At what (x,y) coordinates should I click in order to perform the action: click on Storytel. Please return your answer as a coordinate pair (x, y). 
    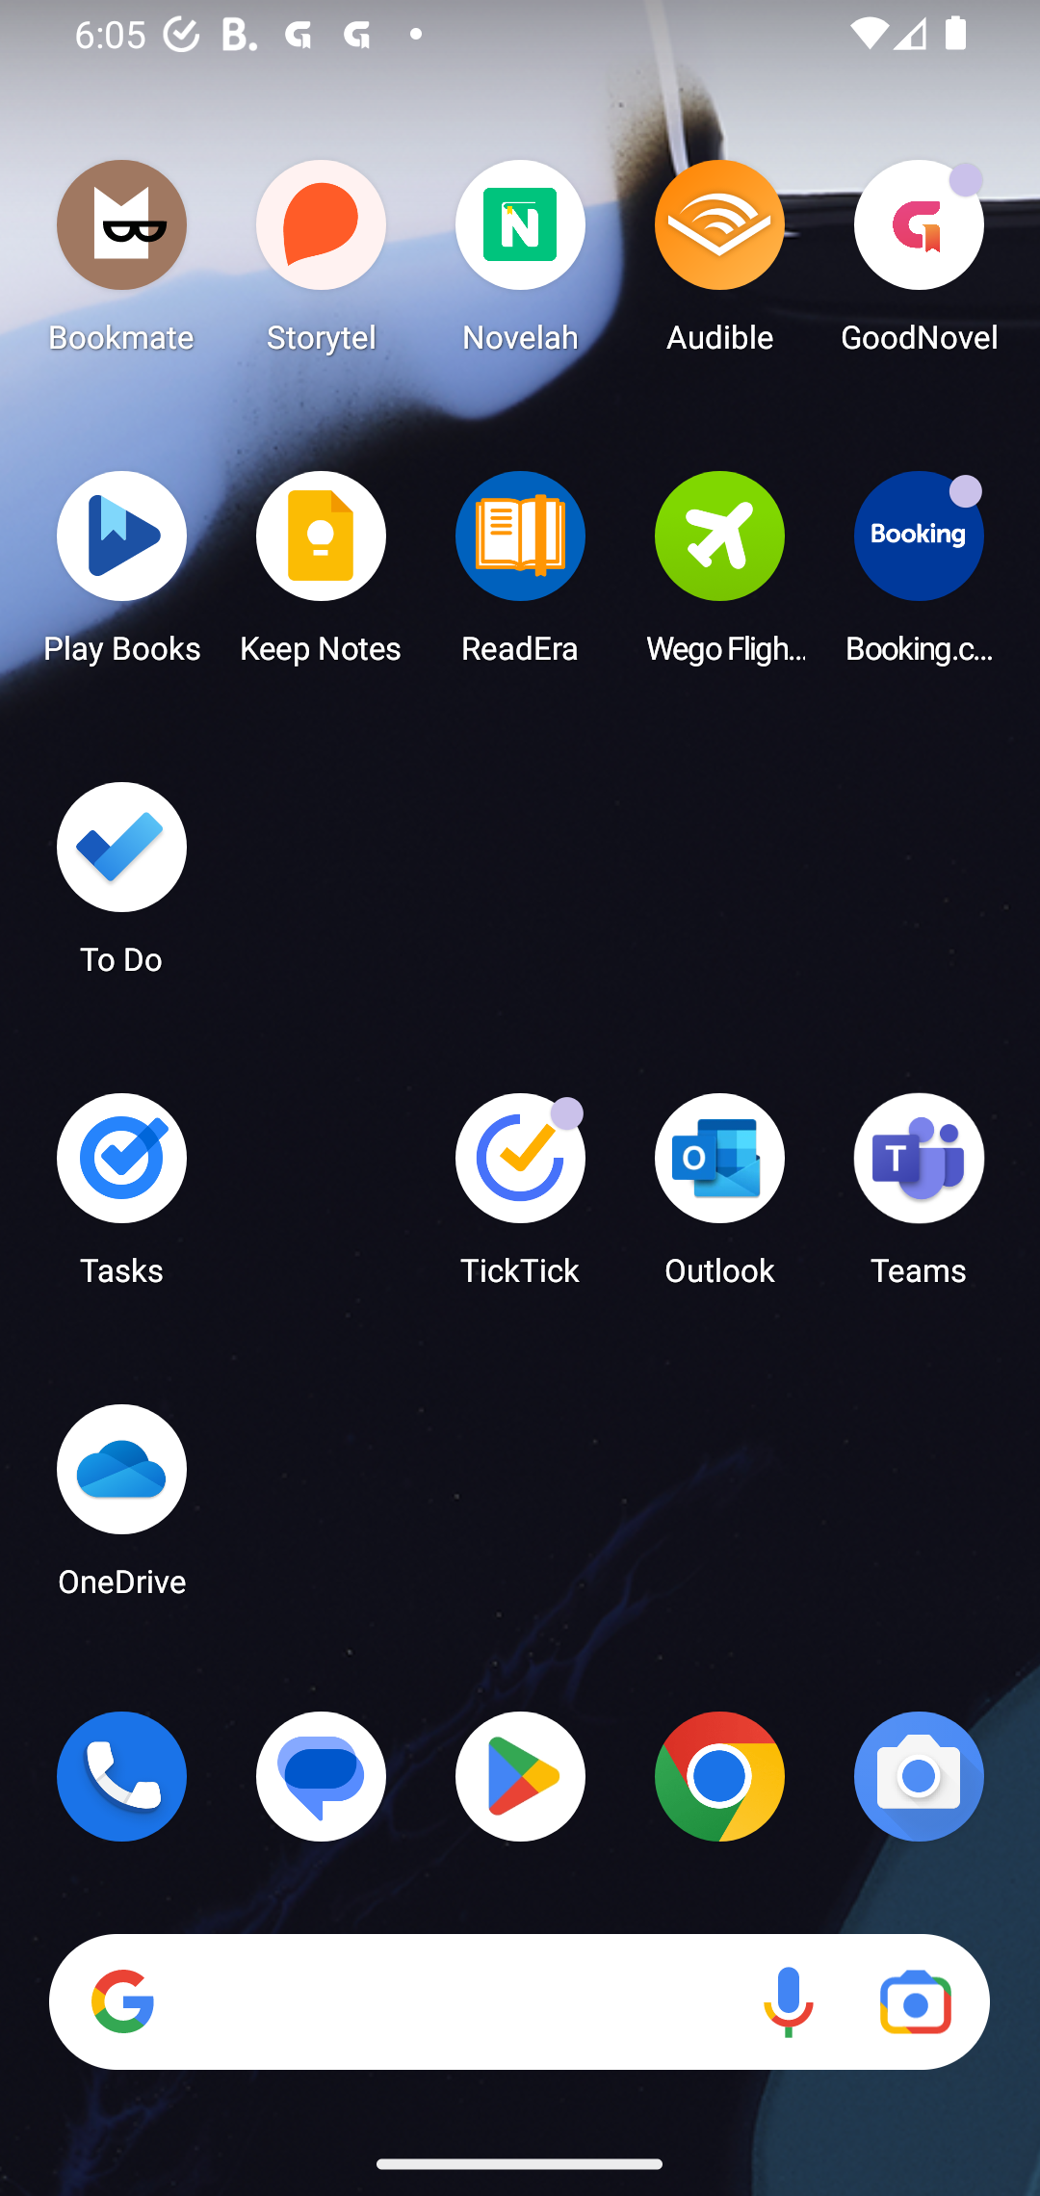
    Looking at the image, I should click on (322, 264).